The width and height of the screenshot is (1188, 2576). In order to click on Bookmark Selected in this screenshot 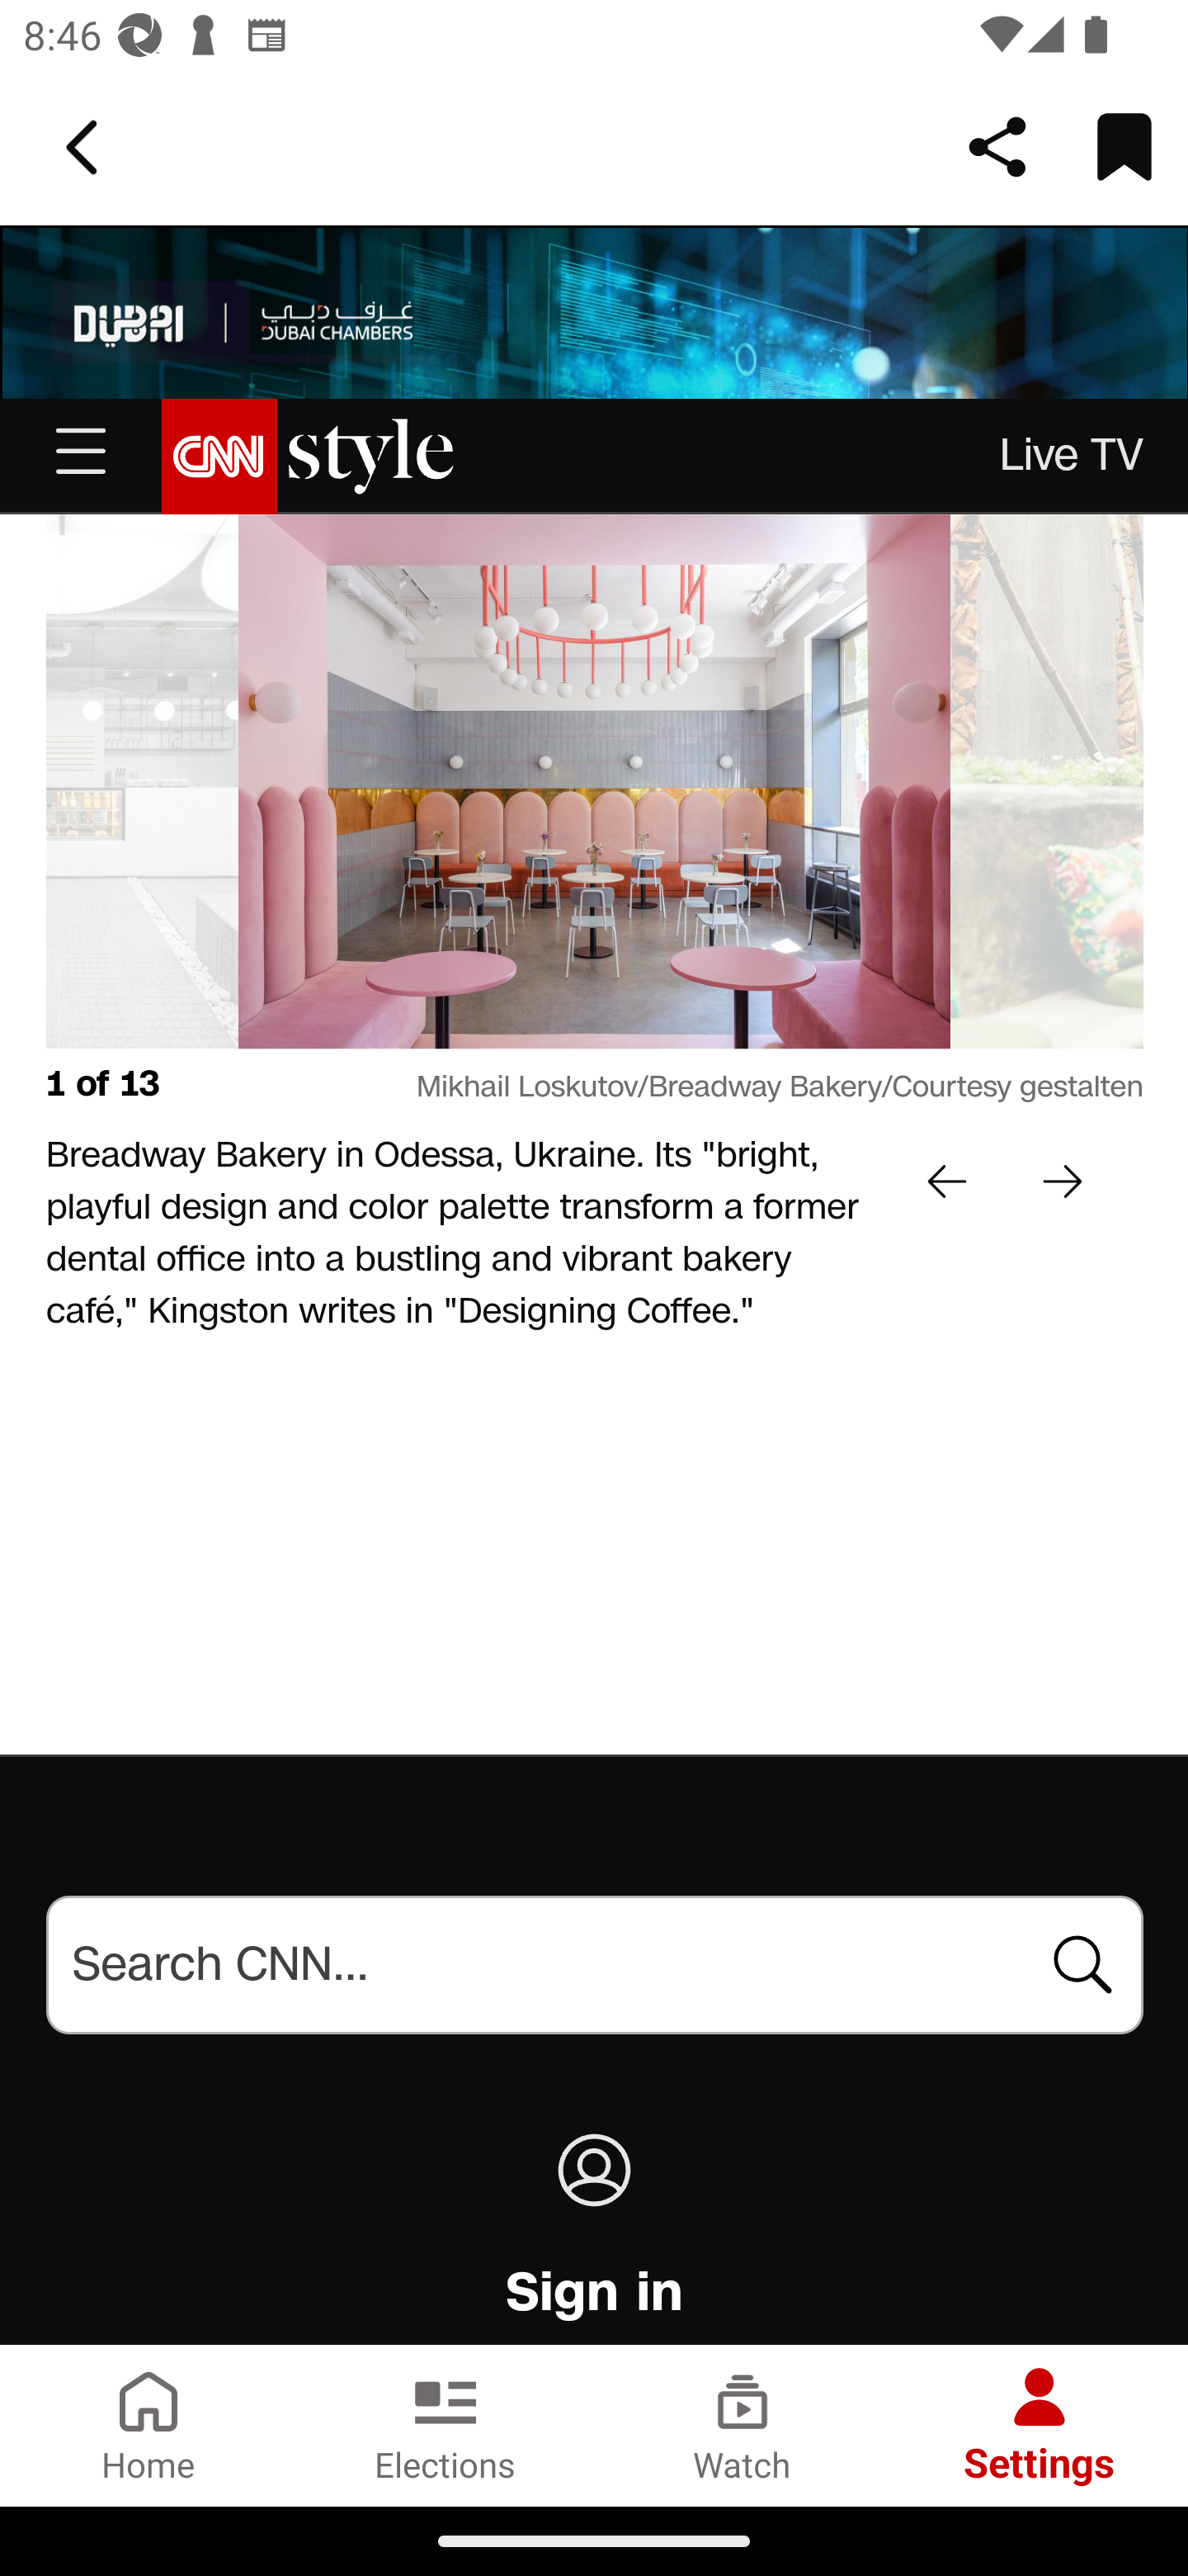, I will do `click(1124, 146)`.